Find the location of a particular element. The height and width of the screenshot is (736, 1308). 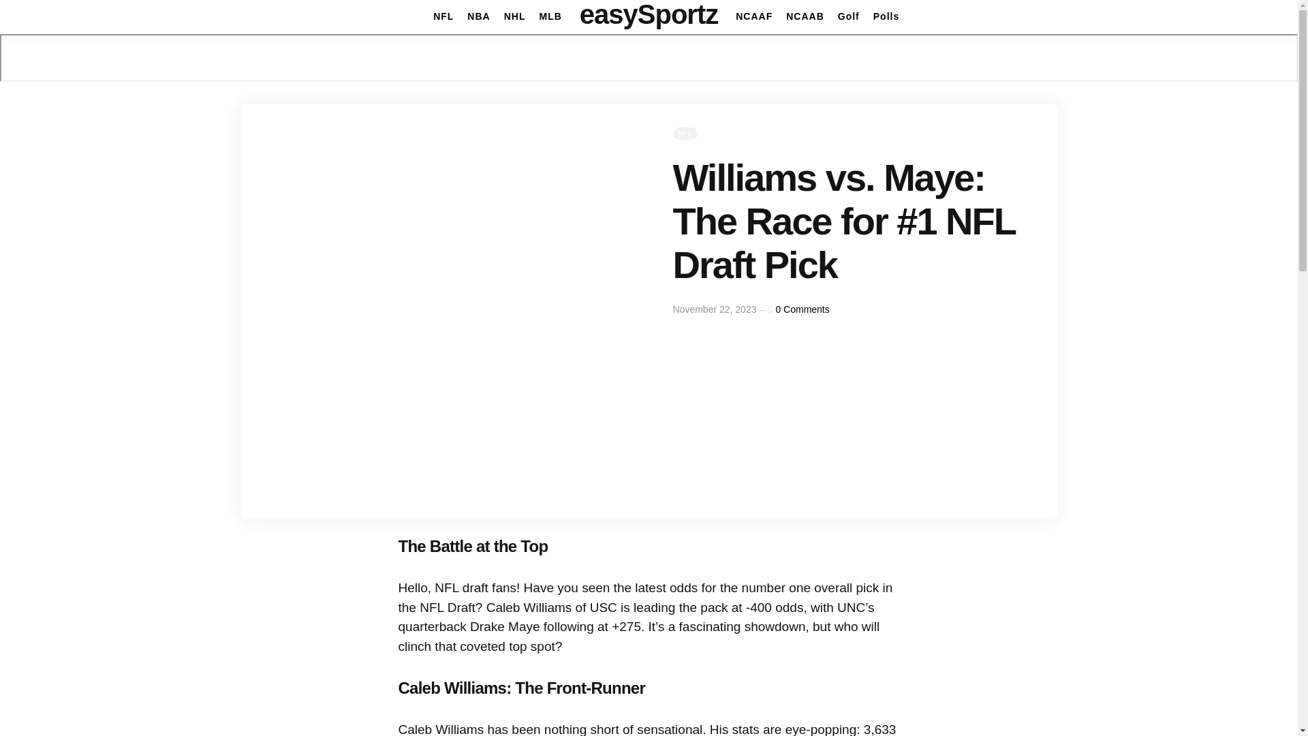

NCAAF is located at coordinates (753, 16).